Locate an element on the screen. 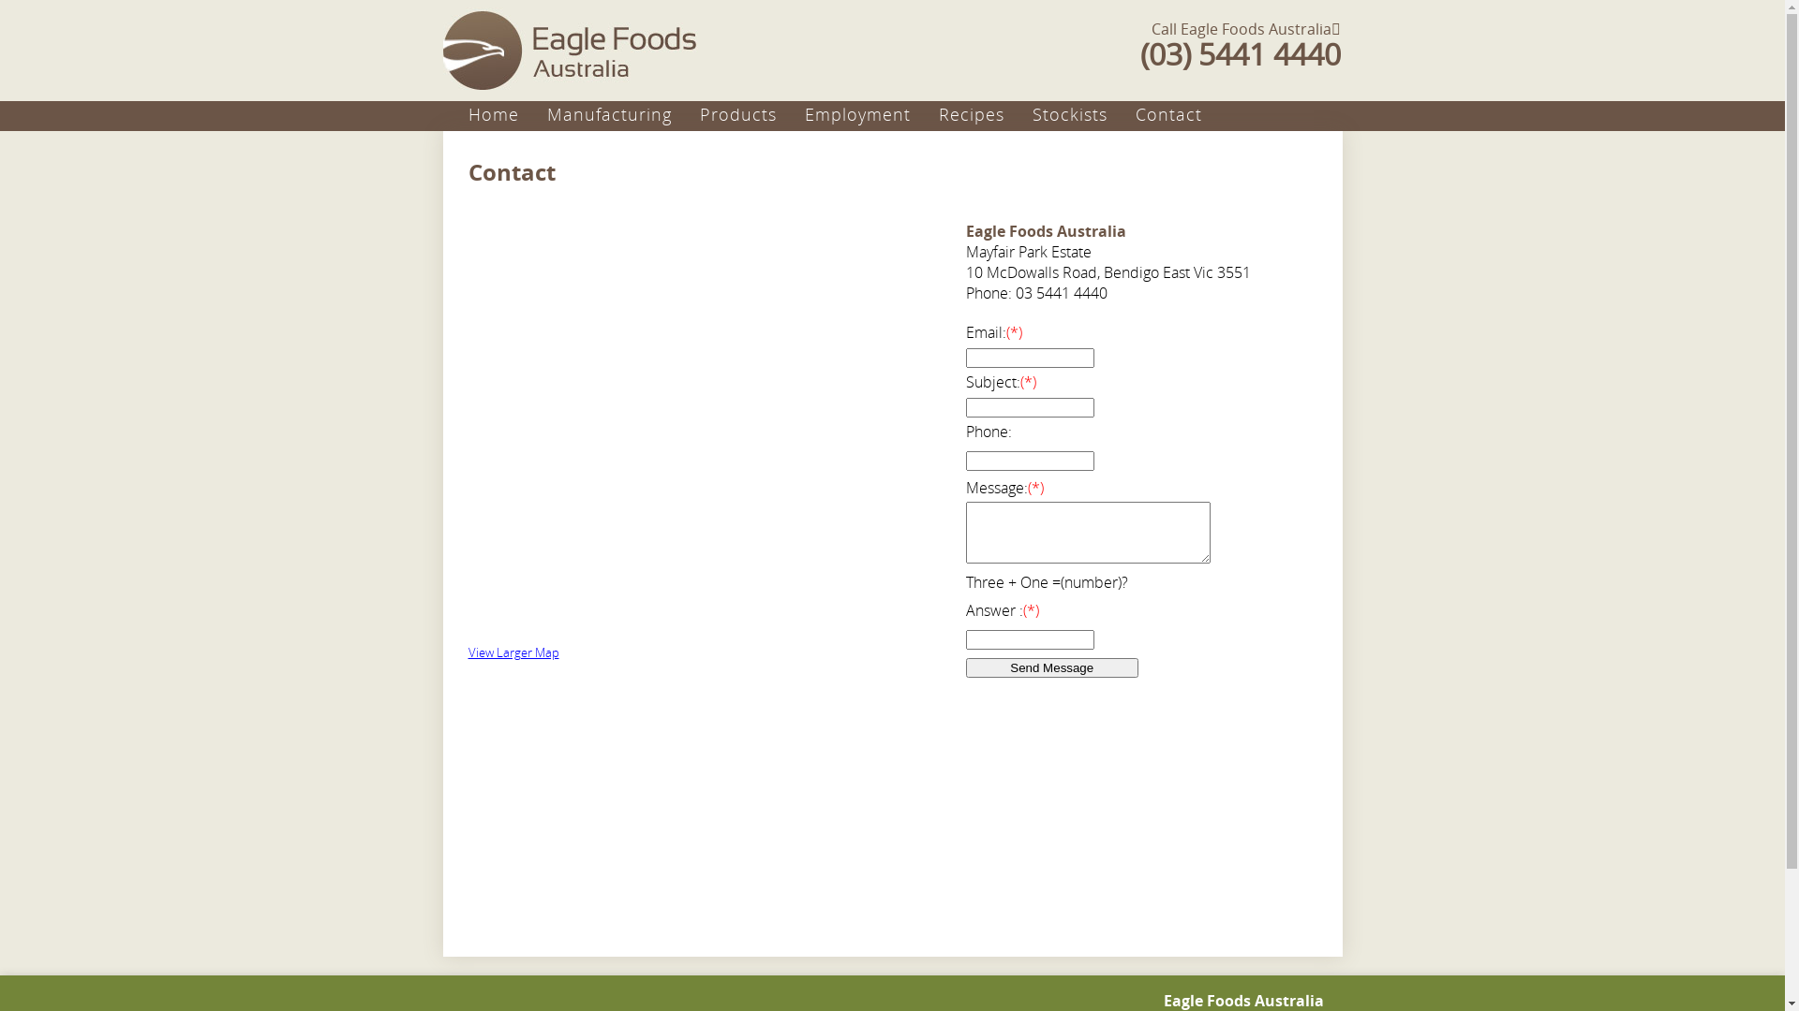 The image size is (1799, 1011). View Larger Map is located at coordinates (513, 652).